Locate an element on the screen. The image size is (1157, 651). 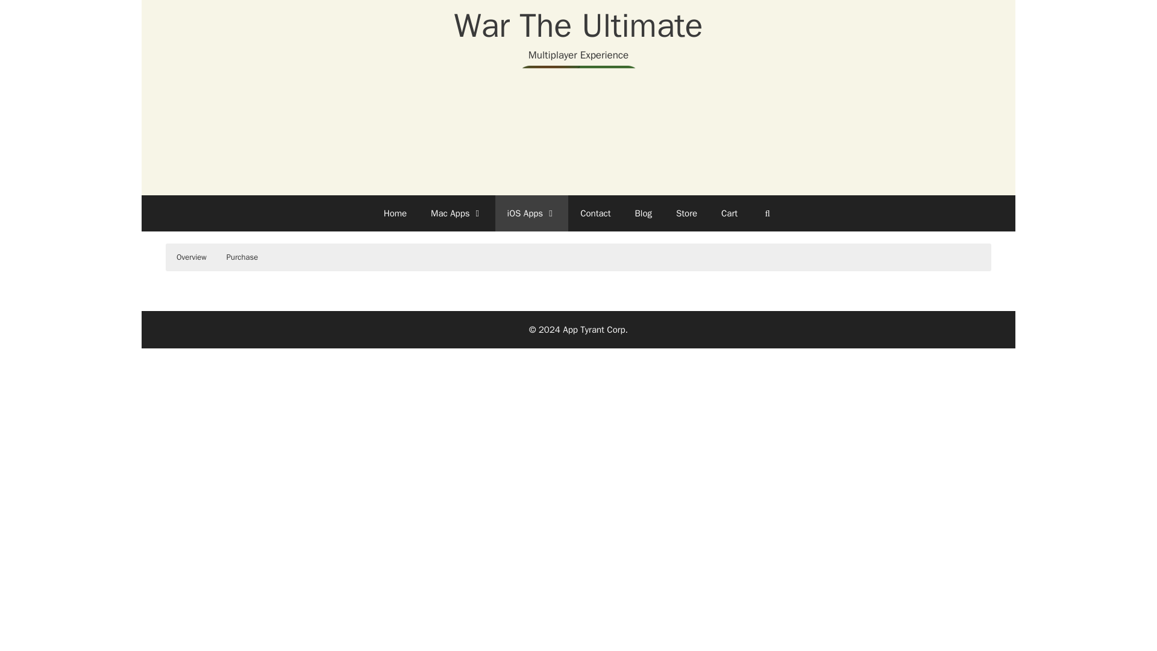
Cart is located at coordinates (729, 213).